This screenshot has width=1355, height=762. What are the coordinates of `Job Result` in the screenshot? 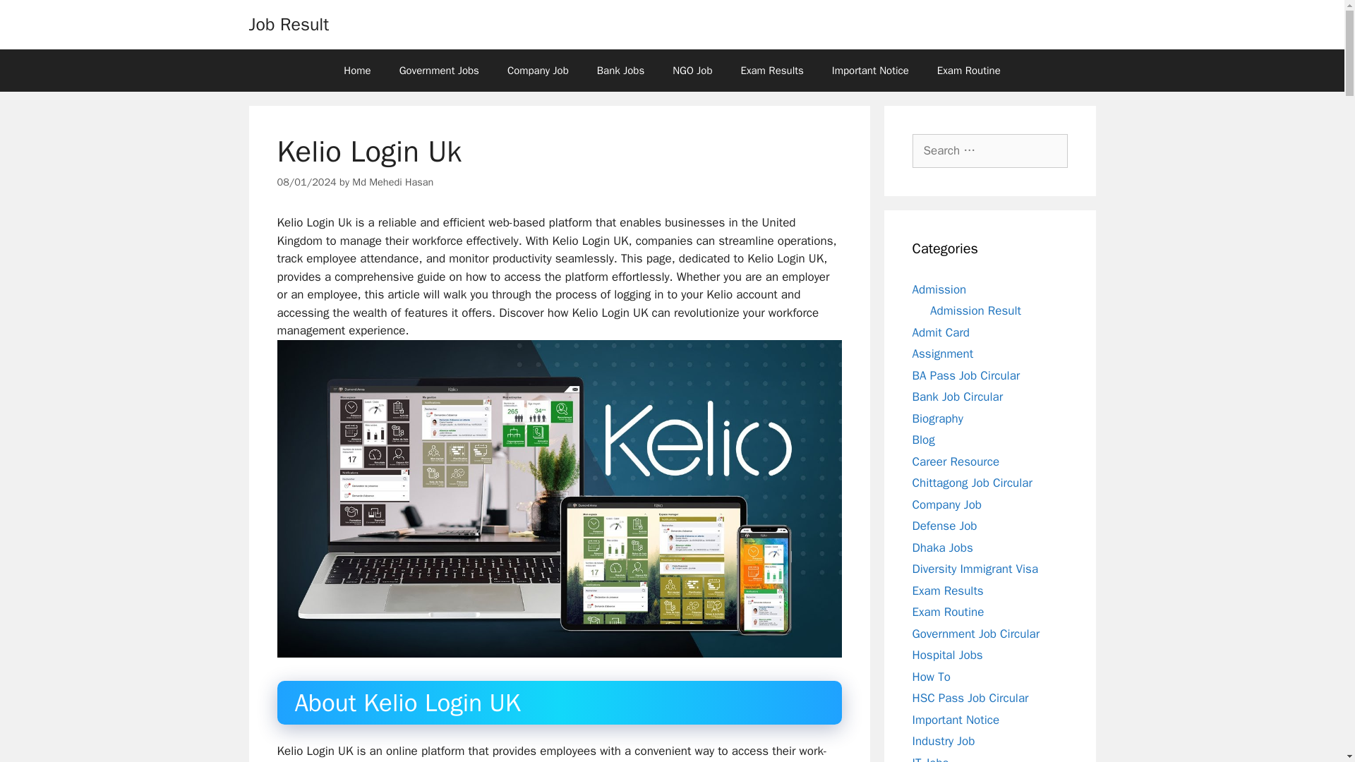 It's located at (288, 24).